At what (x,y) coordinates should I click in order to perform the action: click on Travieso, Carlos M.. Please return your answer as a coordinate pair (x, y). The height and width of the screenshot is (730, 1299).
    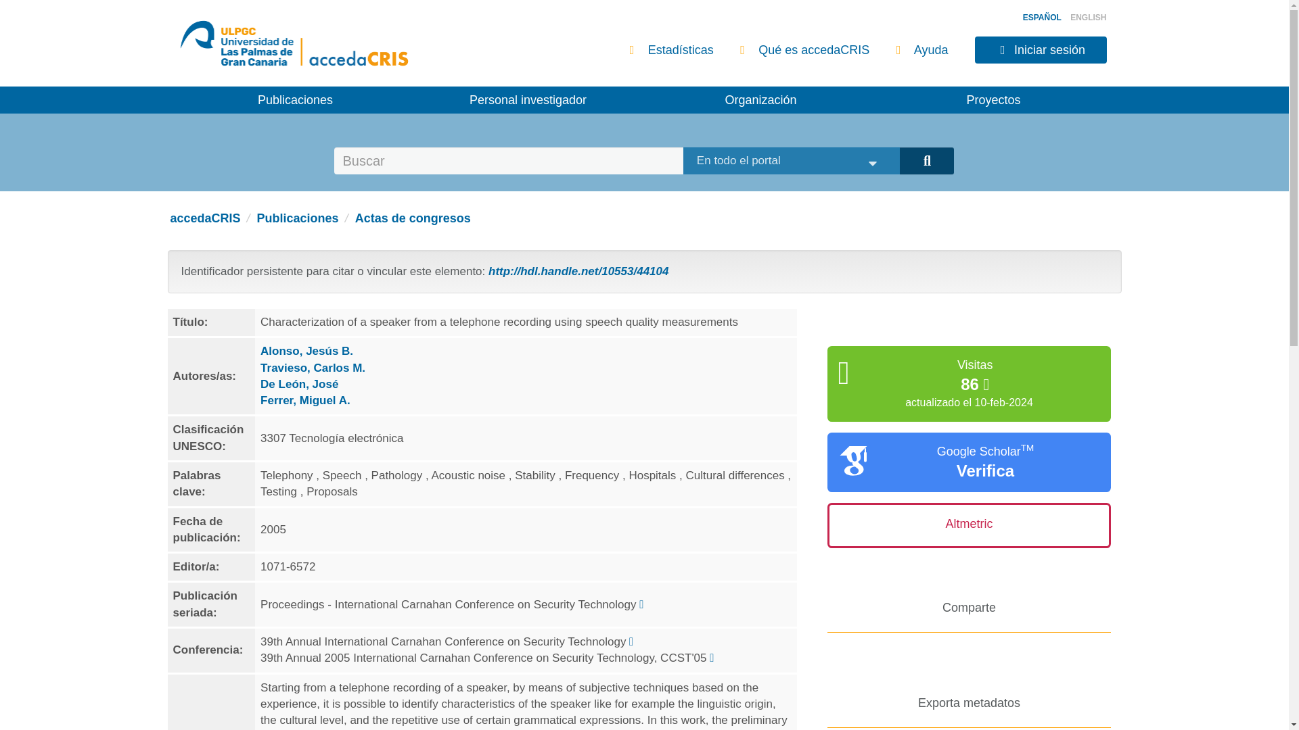
    Looking at the image, I should click on (313, 368).